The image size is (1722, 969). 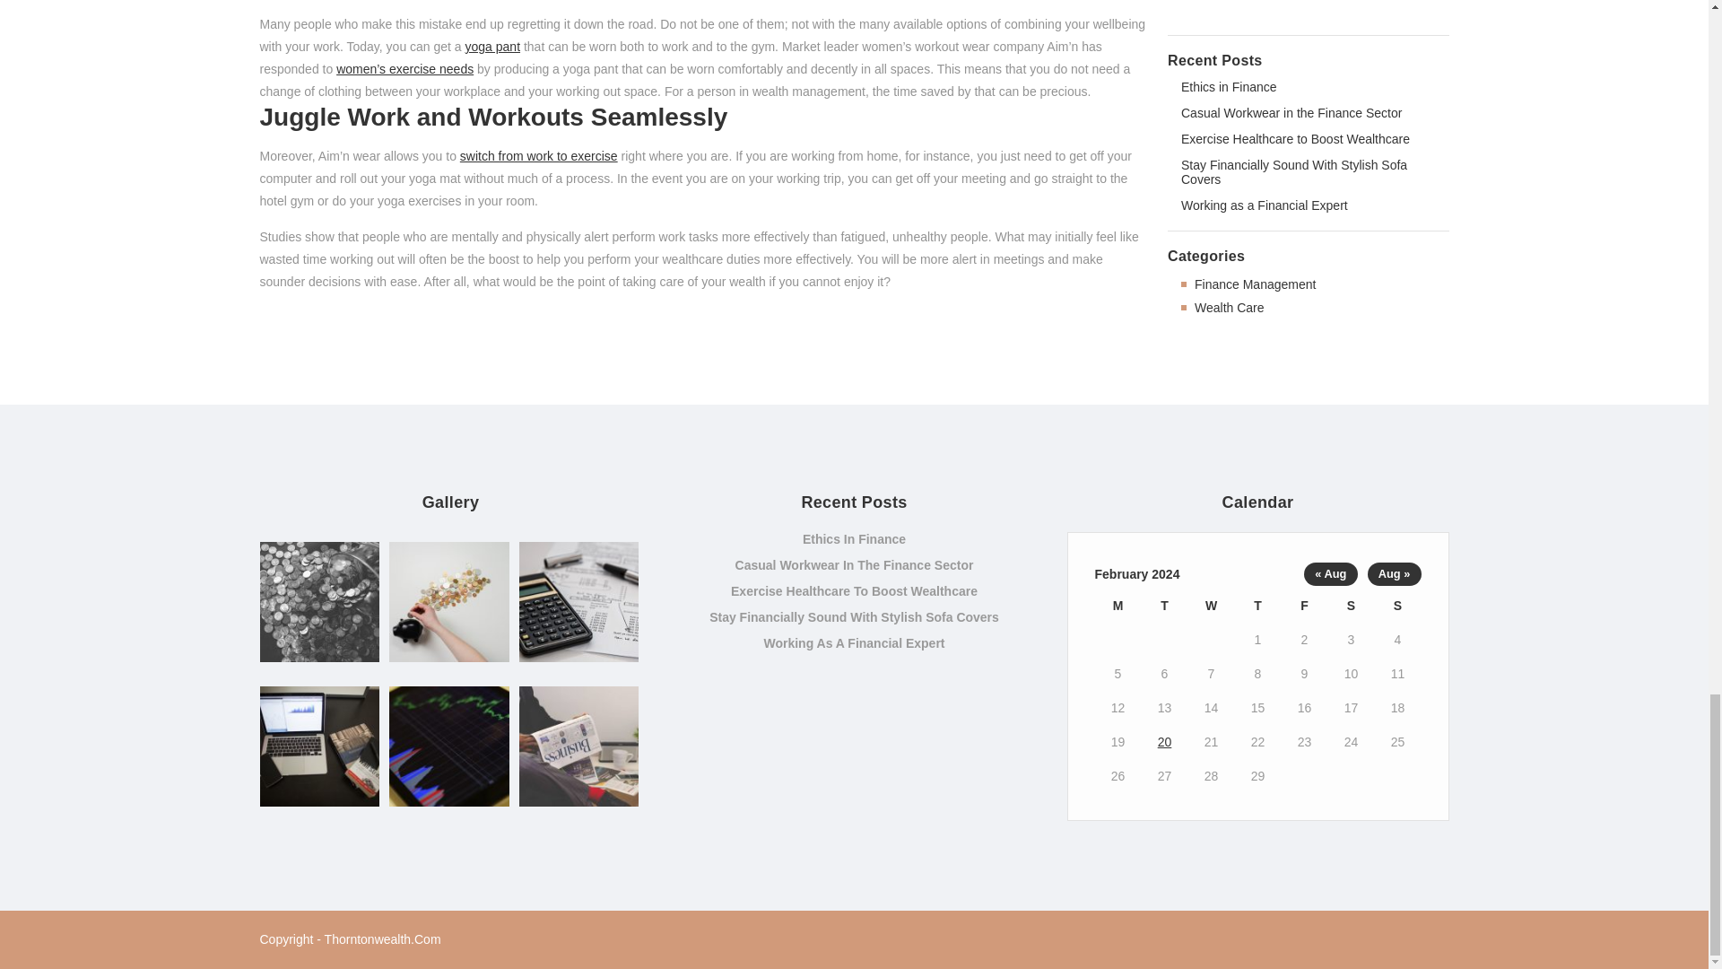 What do you see at coordinates (1351, 605) in the screenshot?
I see `Saturday` at bounding box center [1351, 605].